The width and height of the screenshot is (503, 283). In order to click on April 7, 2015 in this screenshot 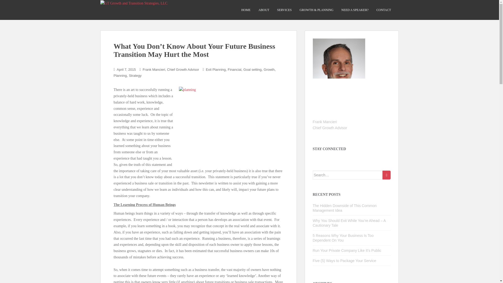, I will do `click(126, 70)`.